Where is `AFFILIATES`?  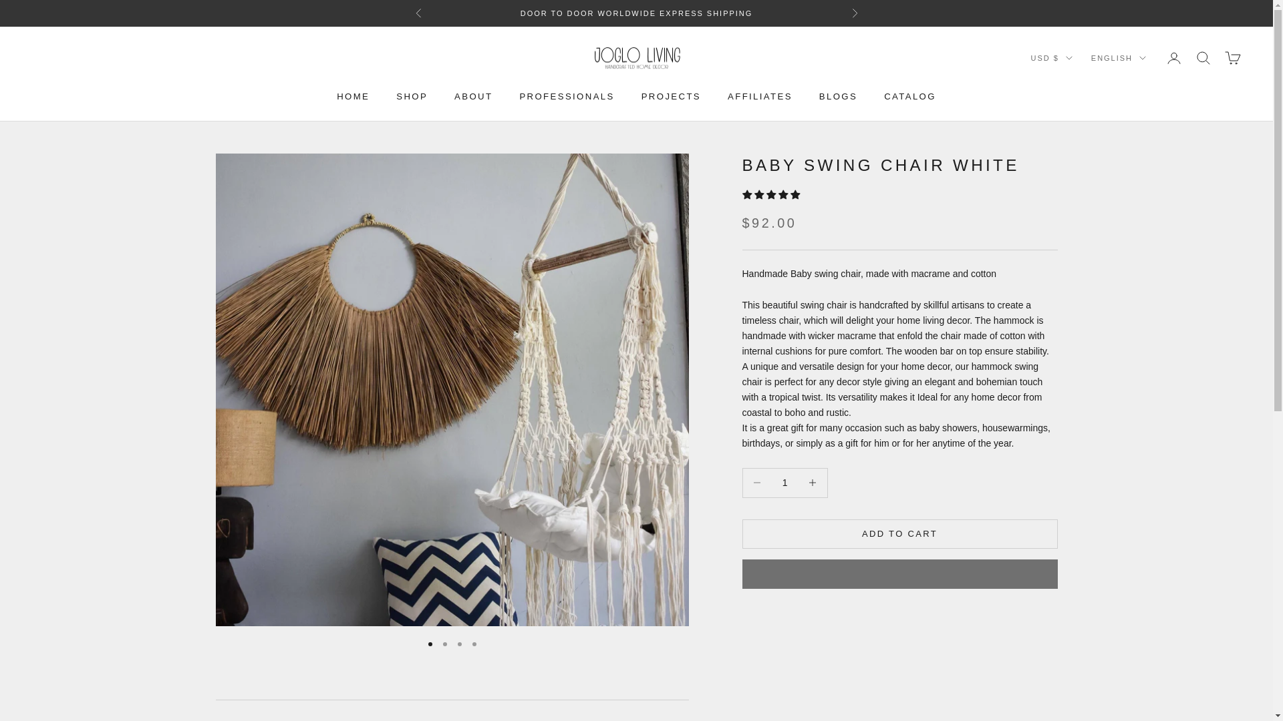 AFFILIATES is located at coordinates (760, 96).